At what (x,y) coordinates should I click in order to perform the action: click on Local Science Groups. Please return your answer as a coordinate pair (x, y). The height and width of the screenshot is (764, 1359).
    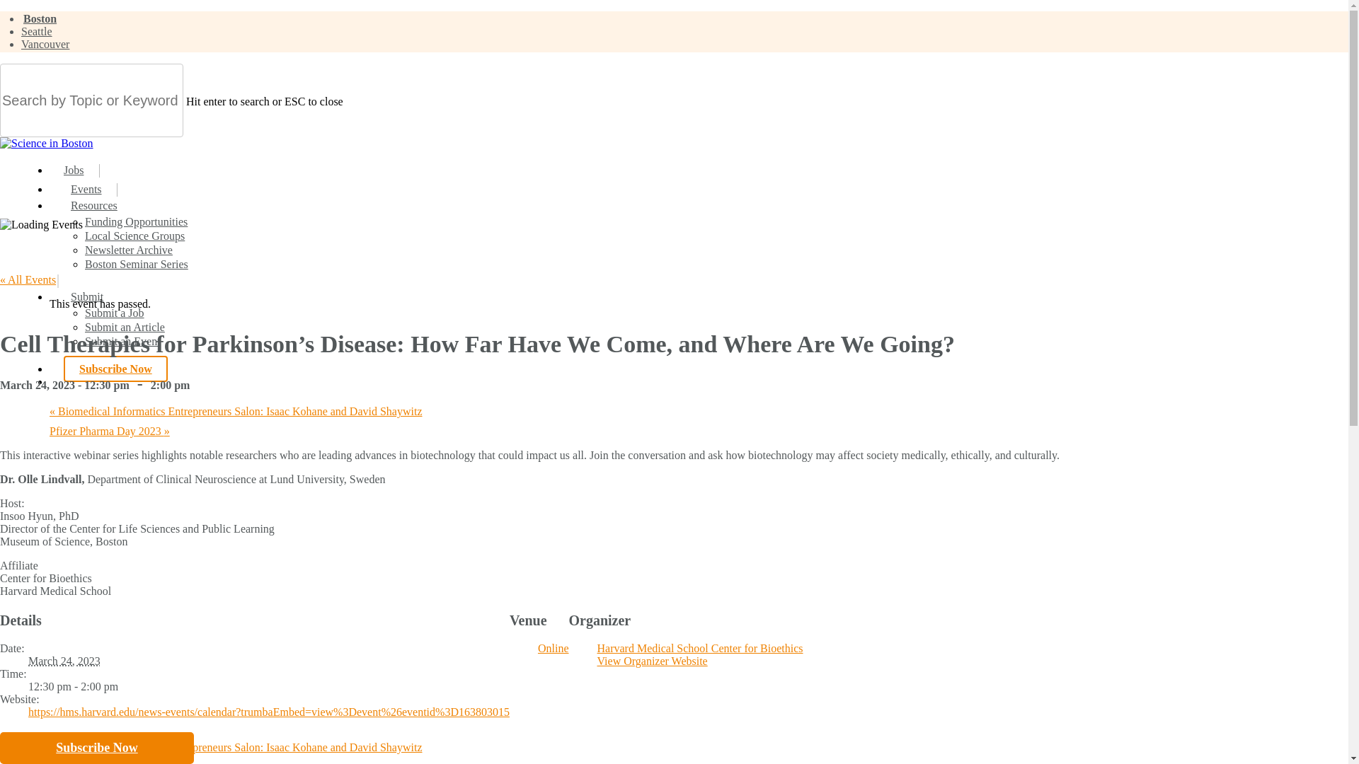
    Looking at the image, I should click on (134, 236).